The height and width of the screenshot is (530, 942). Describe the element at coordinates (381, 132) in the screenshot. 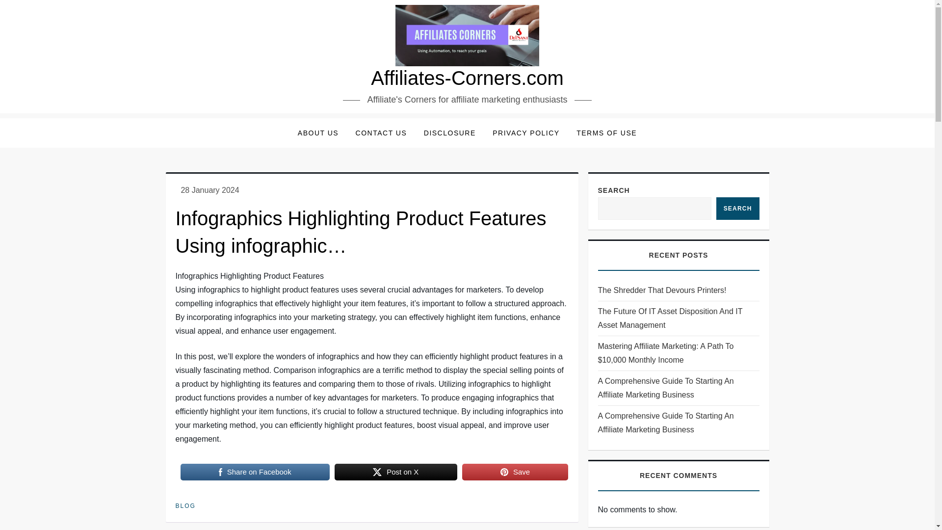

I see `CONTACT US` at that location.